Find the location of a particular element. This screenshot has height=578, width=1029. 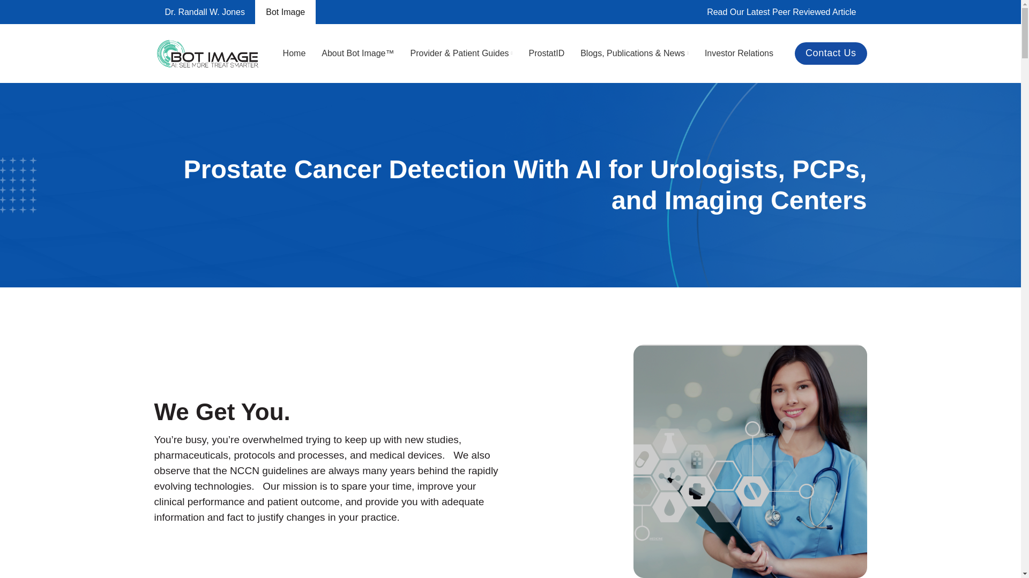

Dr. Randall W. Jones is located at coordinates (205, 12).